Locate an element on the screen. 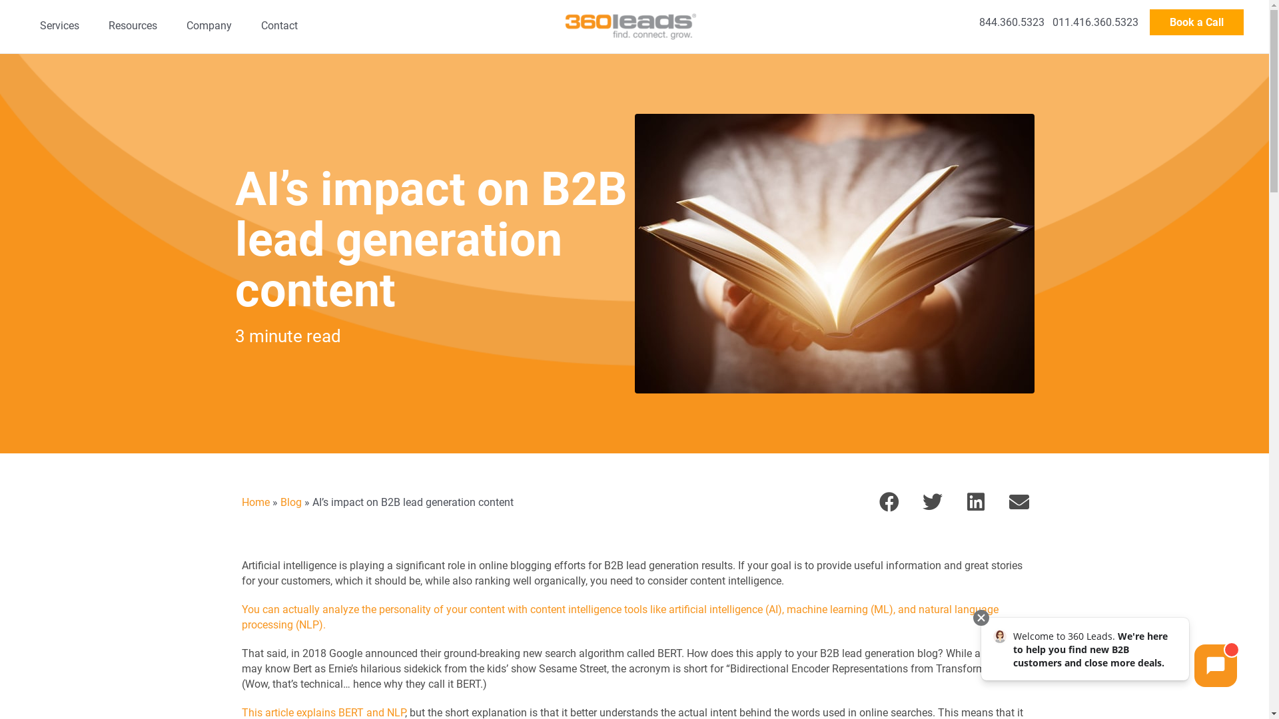  011.416.360.5323 is located at coordinates (1095, 23).